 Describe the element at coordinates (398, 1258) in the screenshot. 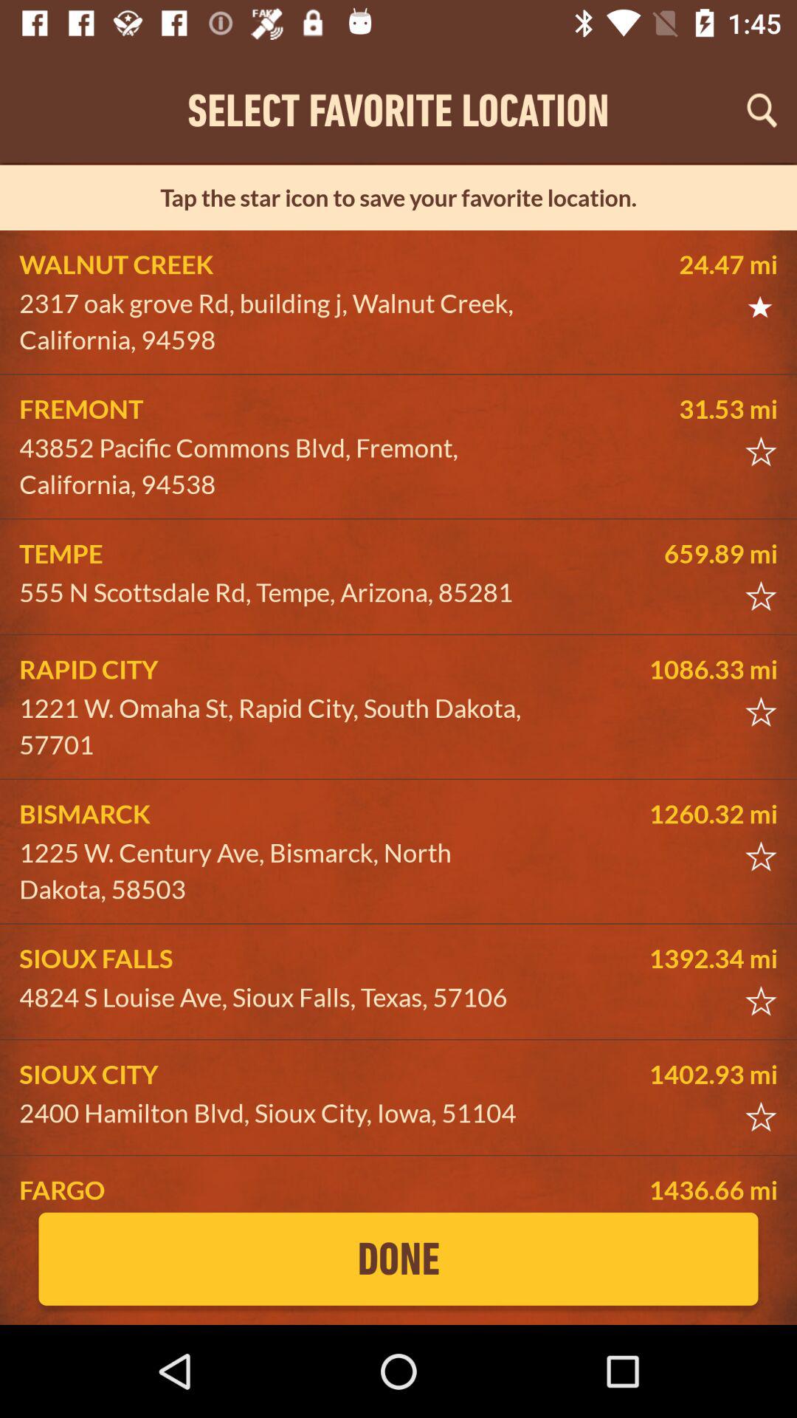

I see `choose icon below fargo item` at that location.